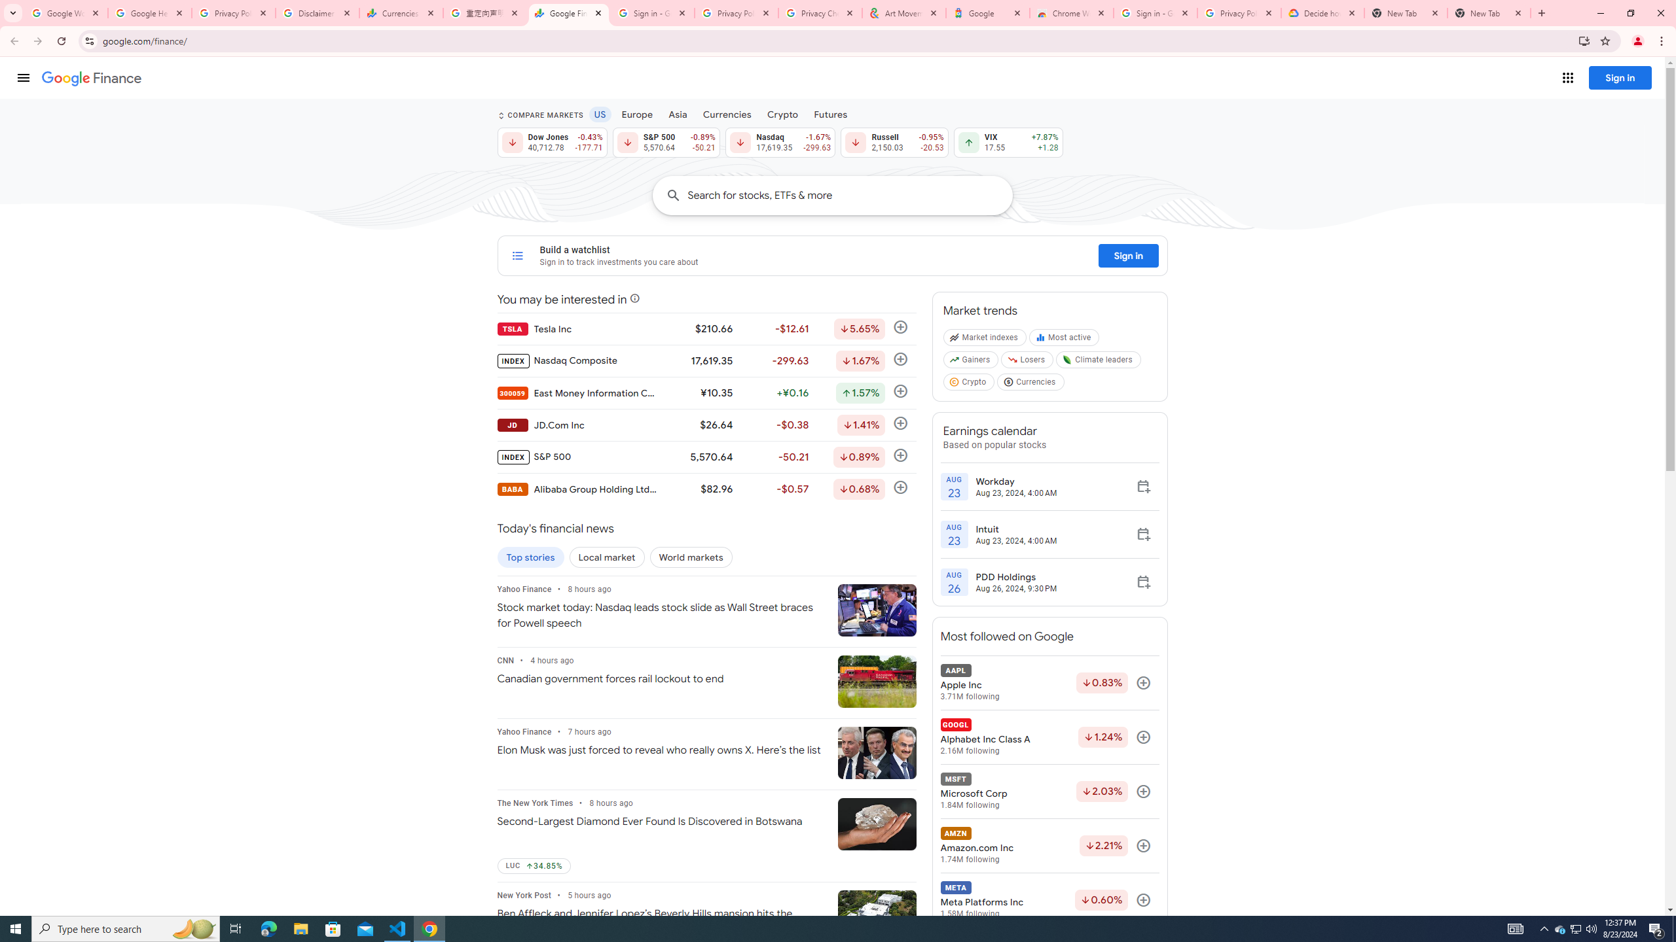 The height and width of the screenshot is (942, 1676). I want to click on Local market, so click(606, 557).